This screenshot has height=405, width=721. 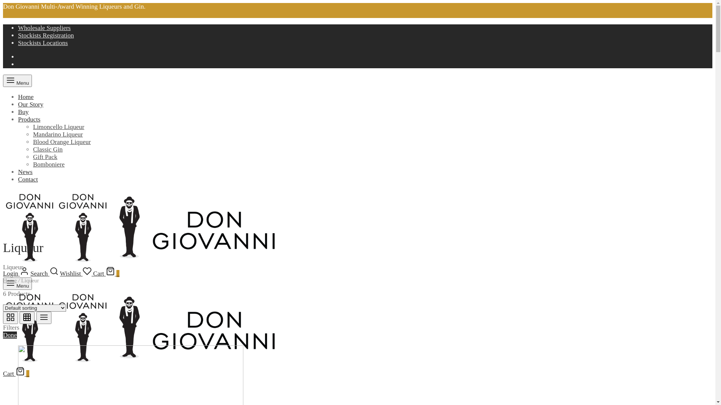 I want to click on Blood Orange Liqueur, so click(x=62, y=142).